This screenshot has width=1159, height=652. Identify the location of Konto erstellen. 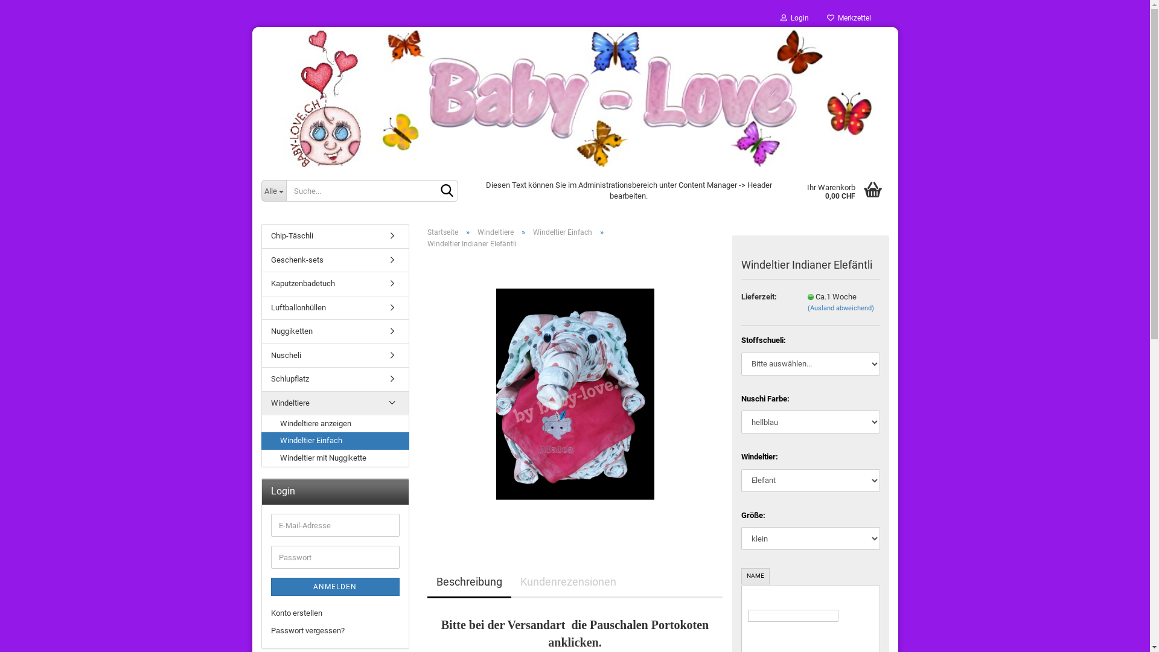
(334, 613).